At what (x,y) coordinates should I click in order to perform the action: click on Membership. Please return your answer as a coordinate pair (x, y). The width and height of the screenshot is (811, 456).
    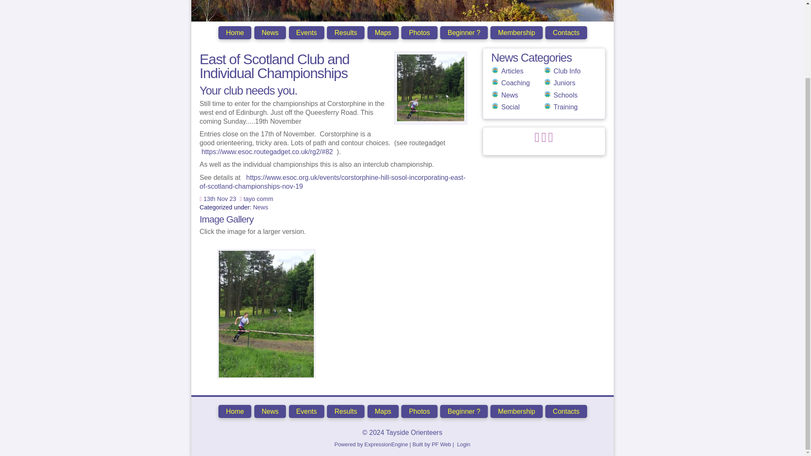
    Looking at the image, I should click on (516, 32).